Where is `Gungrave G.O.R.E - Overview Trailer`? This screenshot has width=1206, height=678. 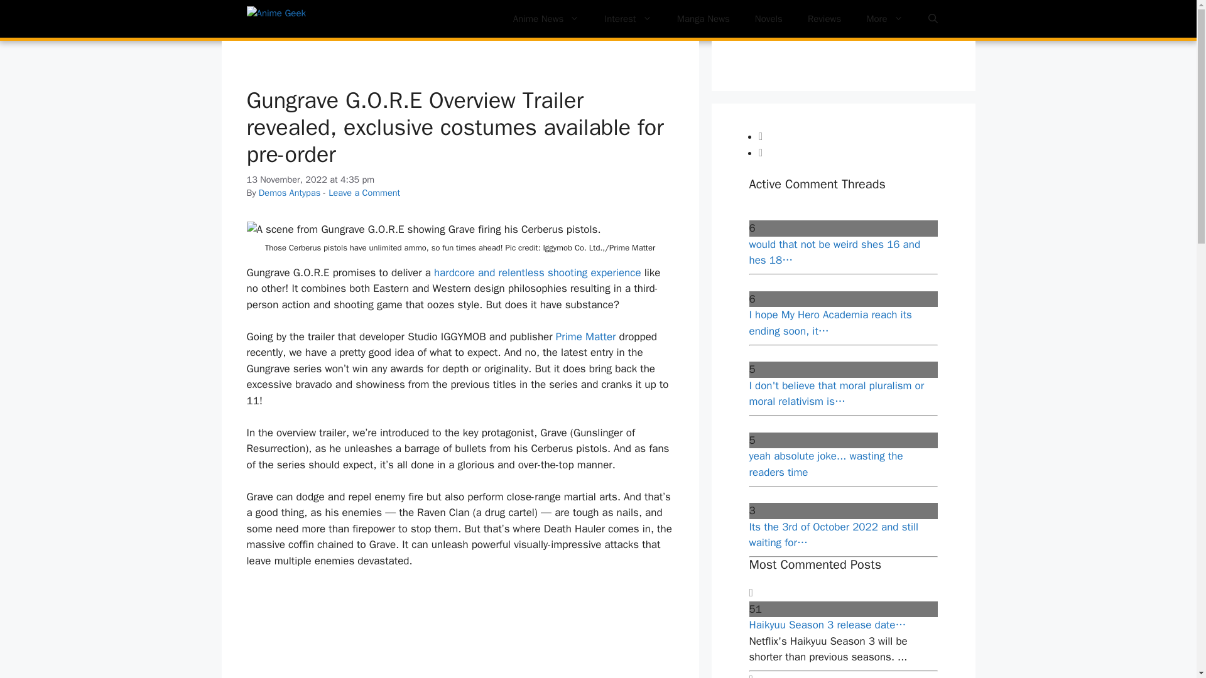
Gungrave G.O.R.E - Overview Trailer is located at coordinates (459, 632).